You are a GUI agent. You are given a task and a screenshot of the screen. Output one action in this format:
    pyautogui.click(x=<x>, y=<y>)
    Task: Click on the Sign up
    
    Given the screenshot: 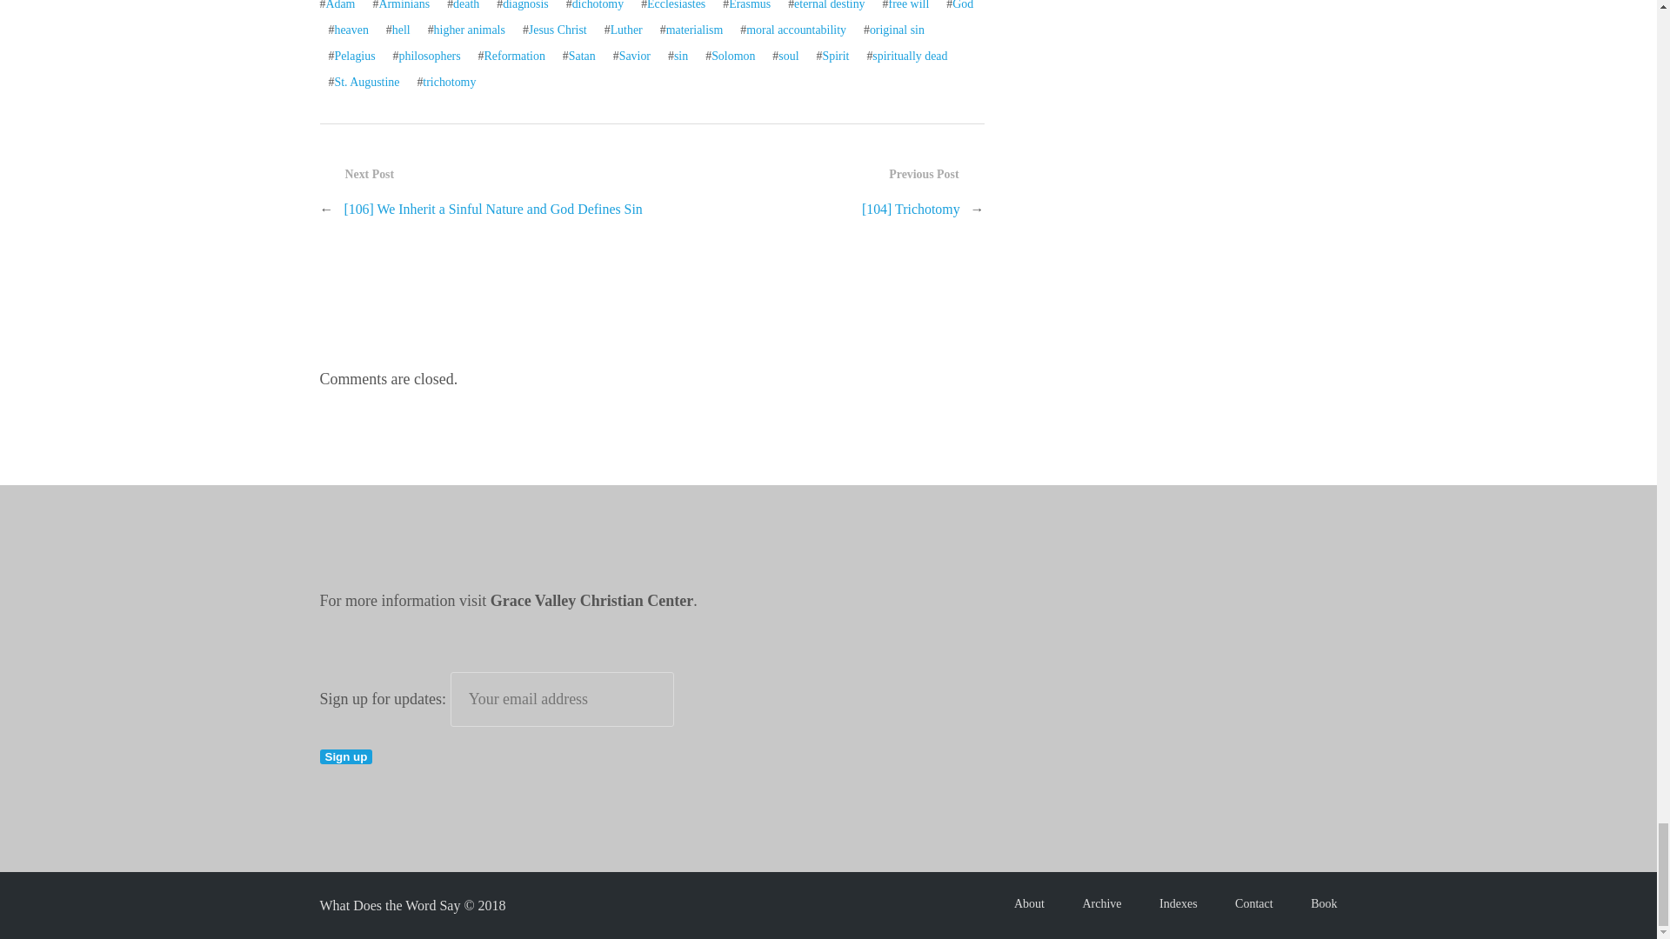 What is the action you would take?
    pyautogui.click(x=346, y=756)
    